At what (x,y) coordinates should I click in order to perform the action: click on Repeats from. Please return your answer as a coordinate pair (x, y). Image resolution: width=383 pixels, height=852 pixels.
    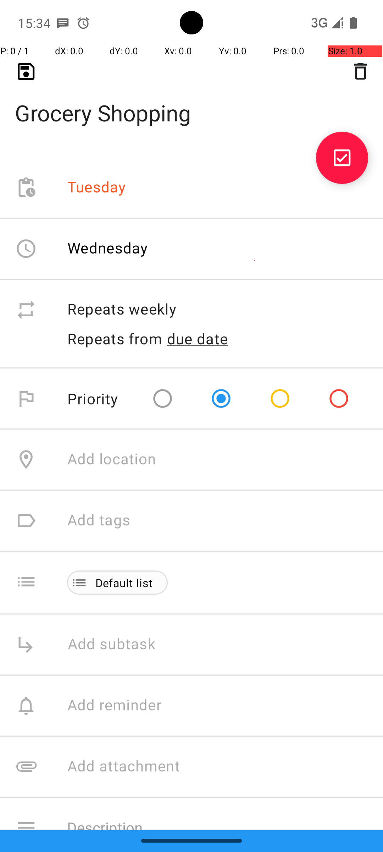
    Looking at the image, I should click on (115, 339).